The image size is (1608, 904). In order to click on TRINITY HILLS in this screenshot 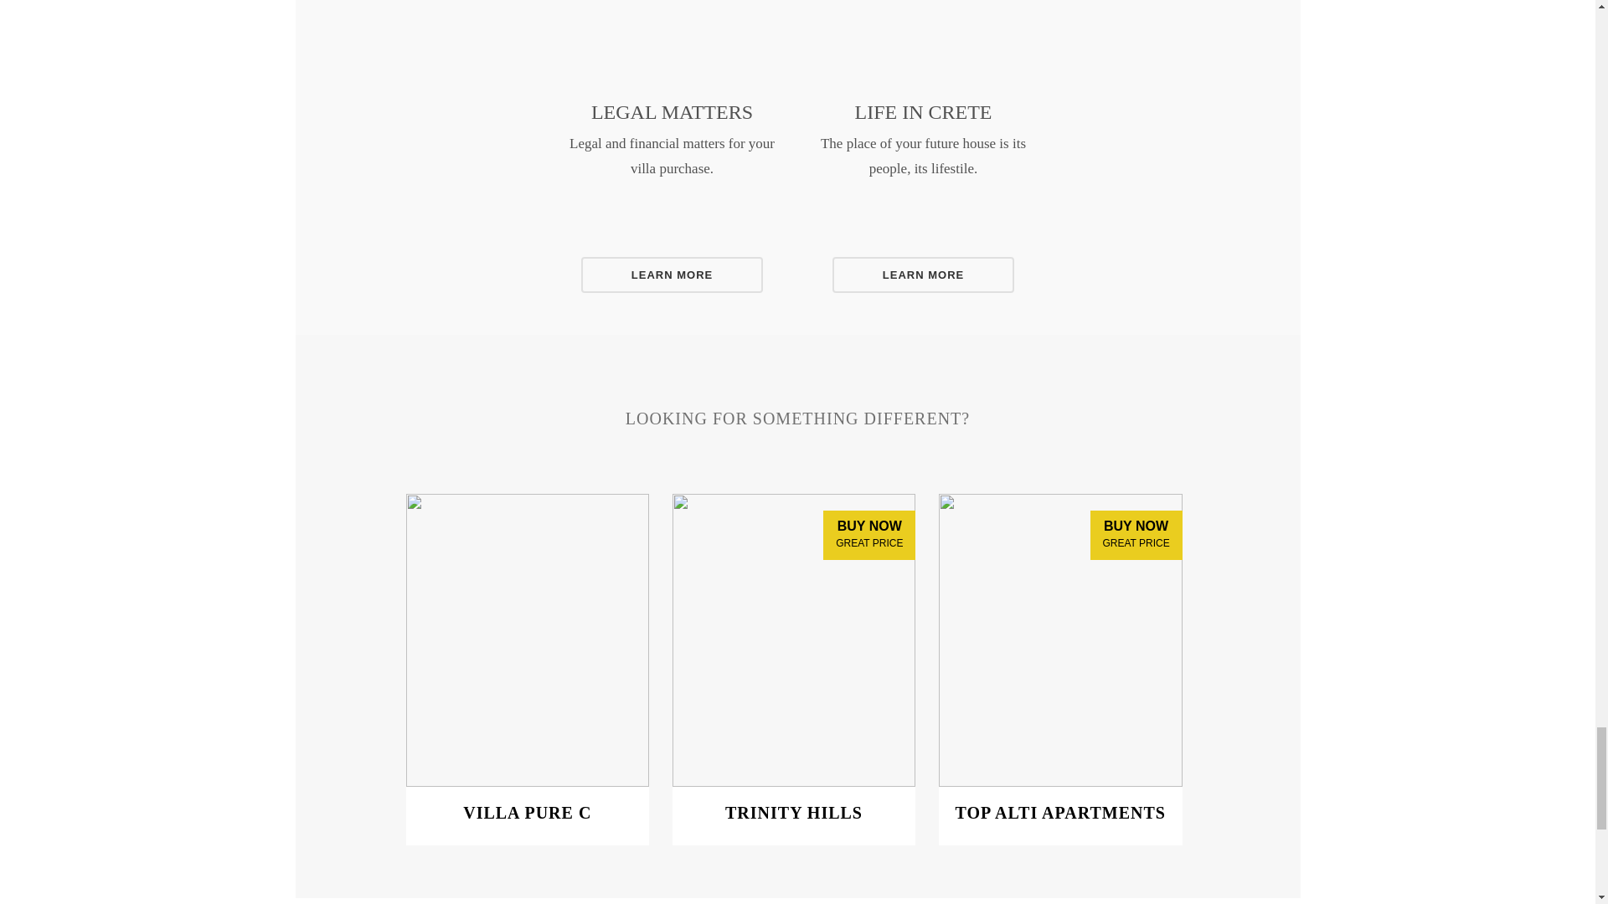, I will do `click(794, 812)`.